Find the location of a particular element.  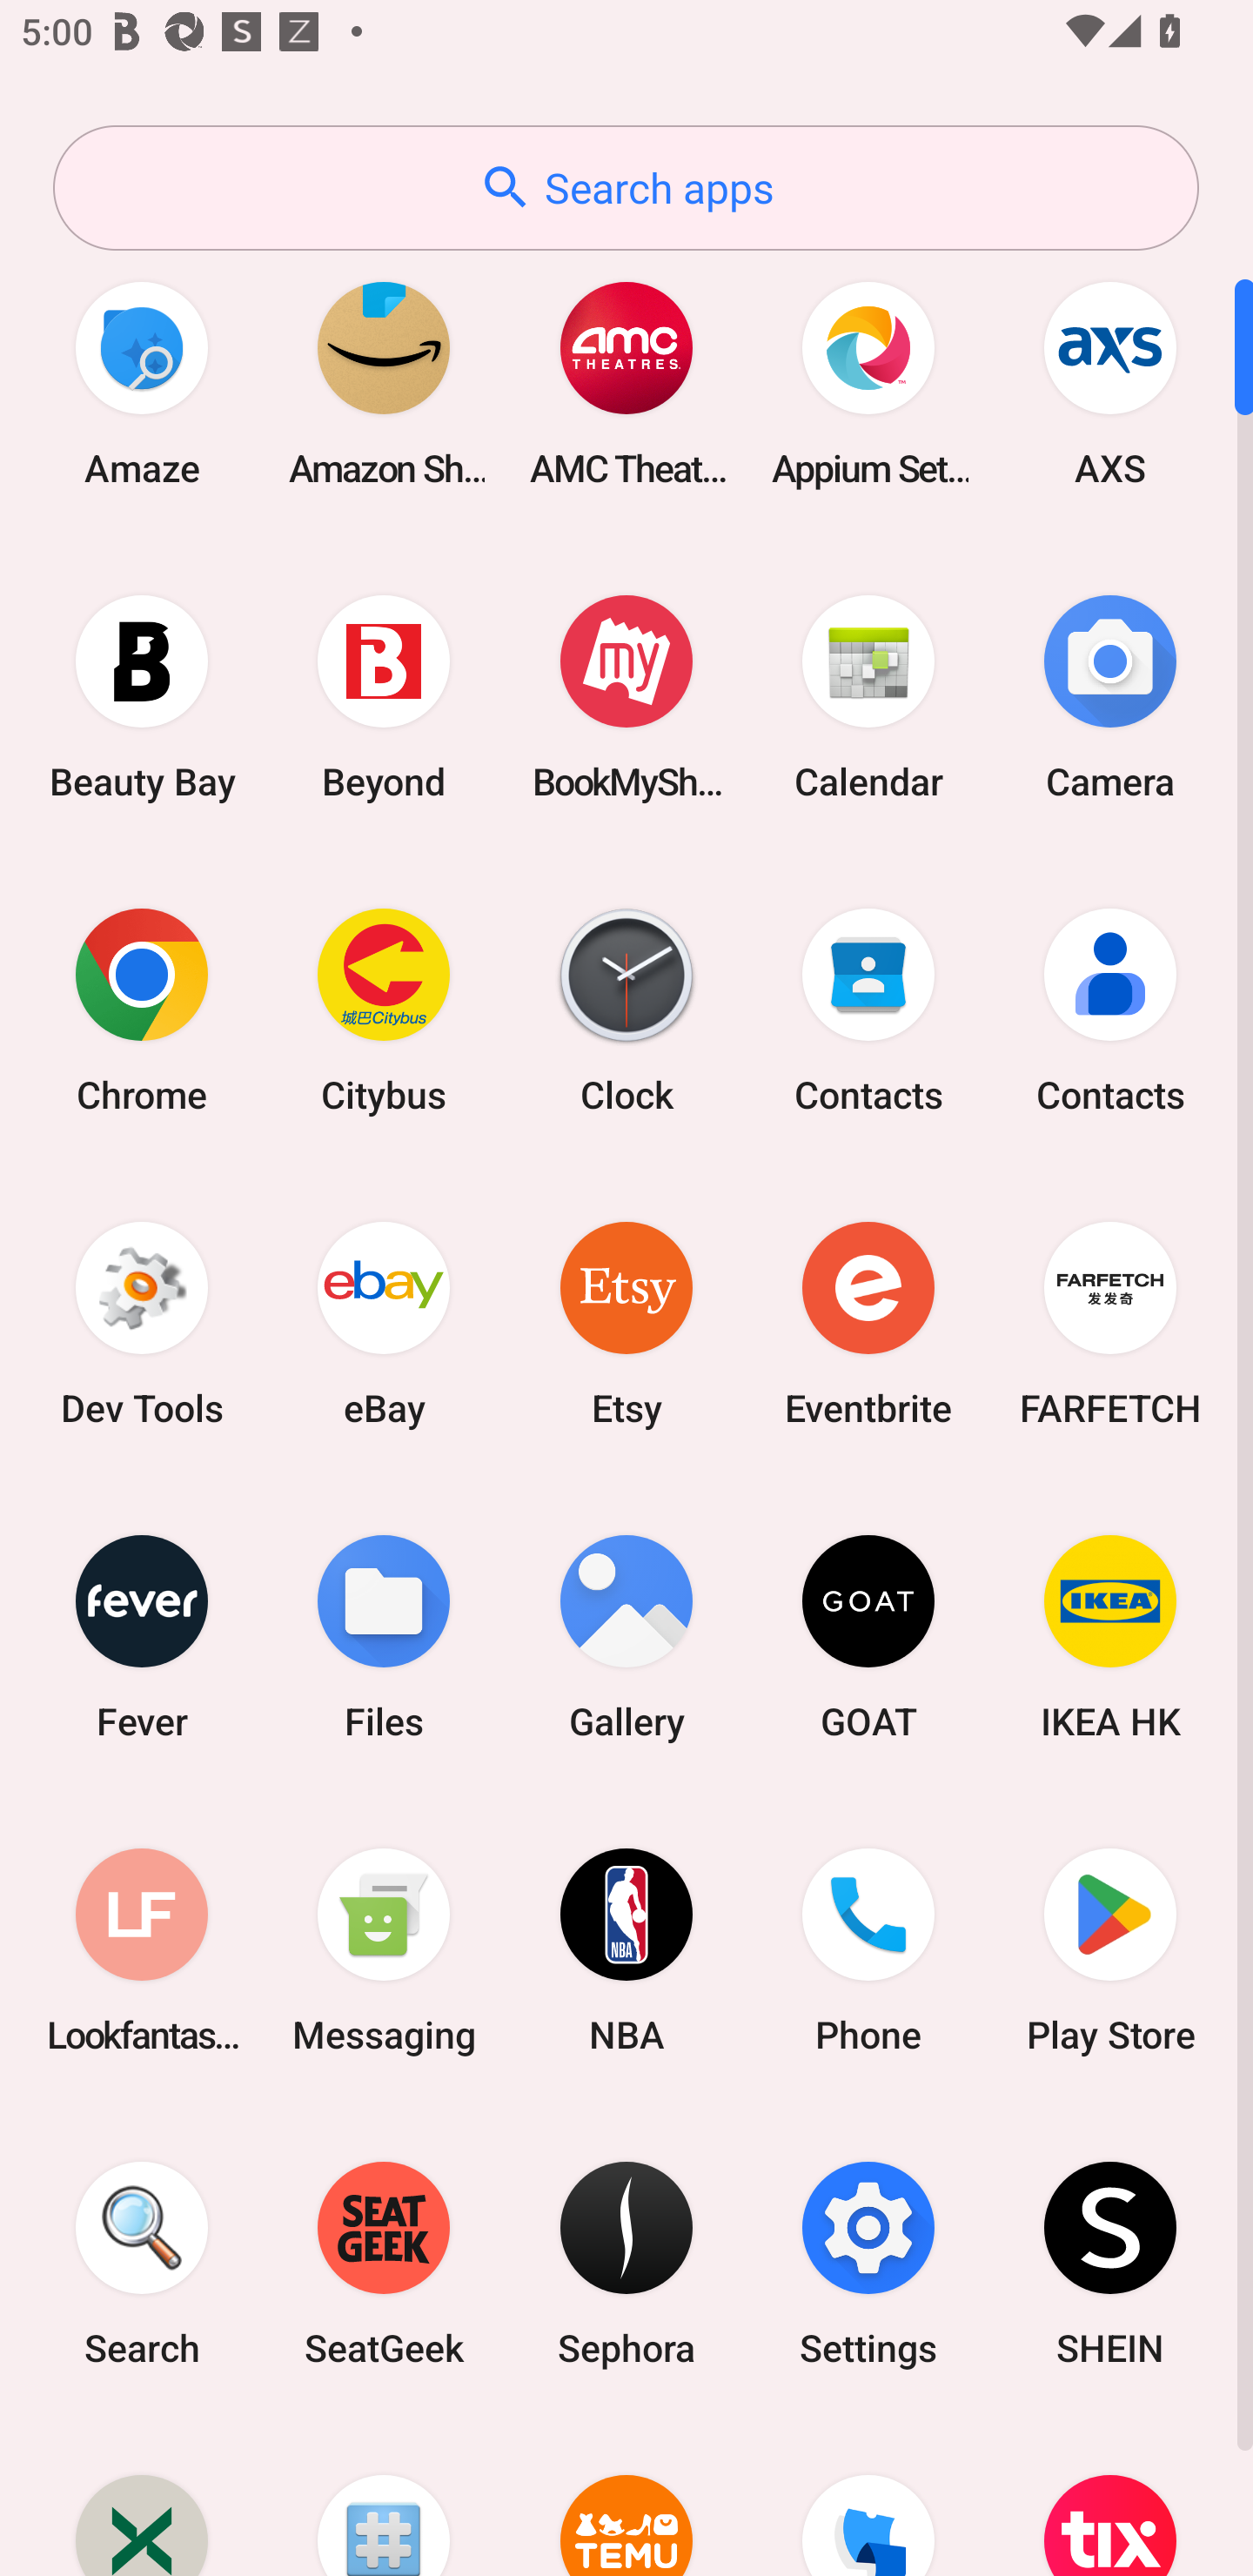

TickPick is located at coordinates (868, 2499).